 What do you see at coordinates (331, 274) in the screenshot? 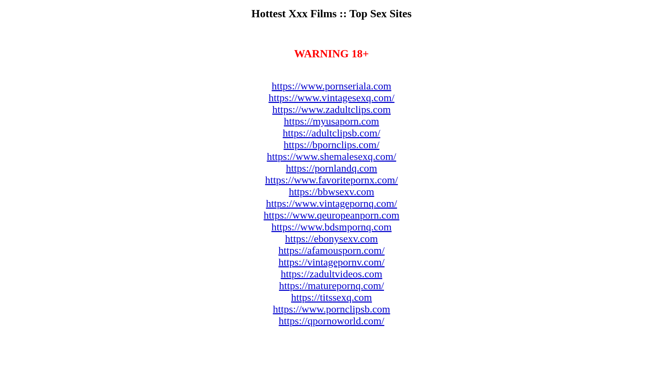
I see `https://zadultvideos.com` at bounding box center [331, 274].